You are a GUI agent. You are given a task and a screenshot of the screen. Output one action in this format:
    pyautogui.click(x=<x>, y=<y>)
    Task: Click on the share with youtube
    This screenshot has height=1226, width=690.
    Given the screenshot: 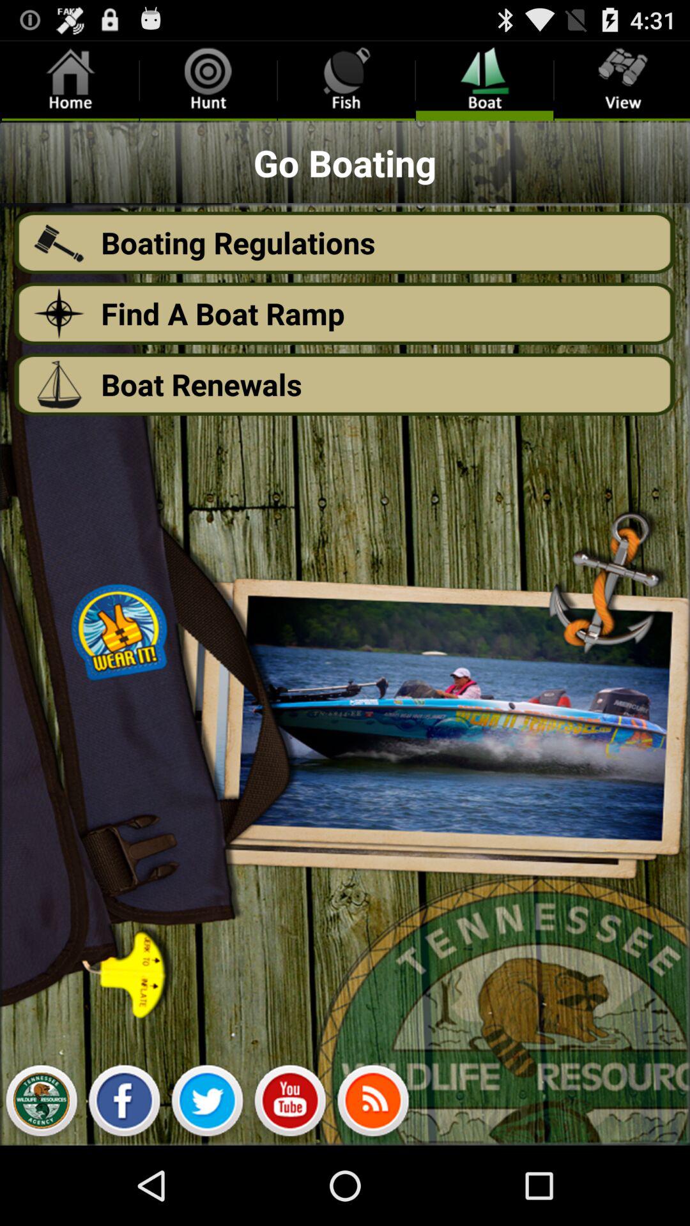 What is the action you would take?
    pyautogui.click(x=290, y=1104)
    